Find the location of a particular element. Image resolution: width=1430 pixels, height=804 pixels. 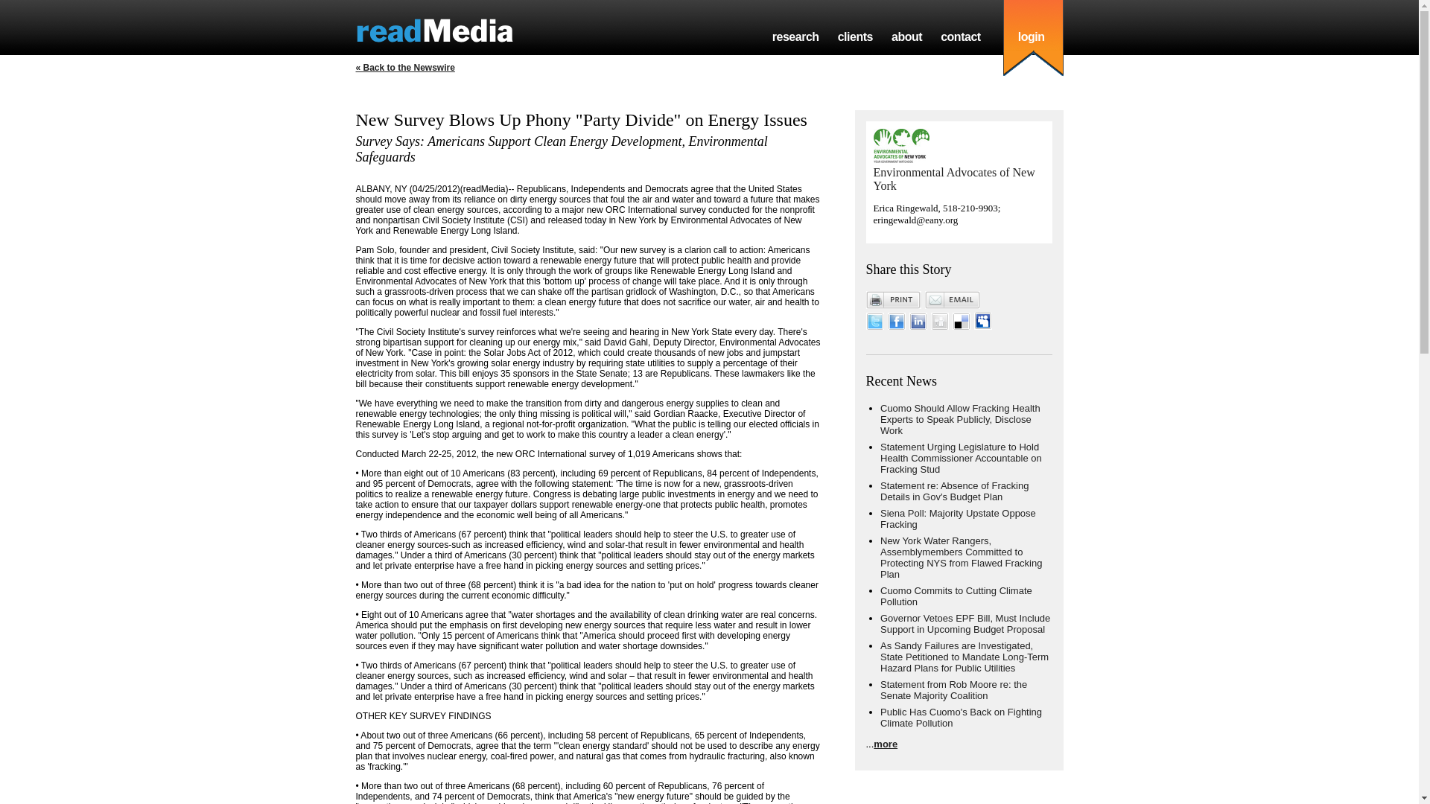

more is located at coordinates (886, 744).